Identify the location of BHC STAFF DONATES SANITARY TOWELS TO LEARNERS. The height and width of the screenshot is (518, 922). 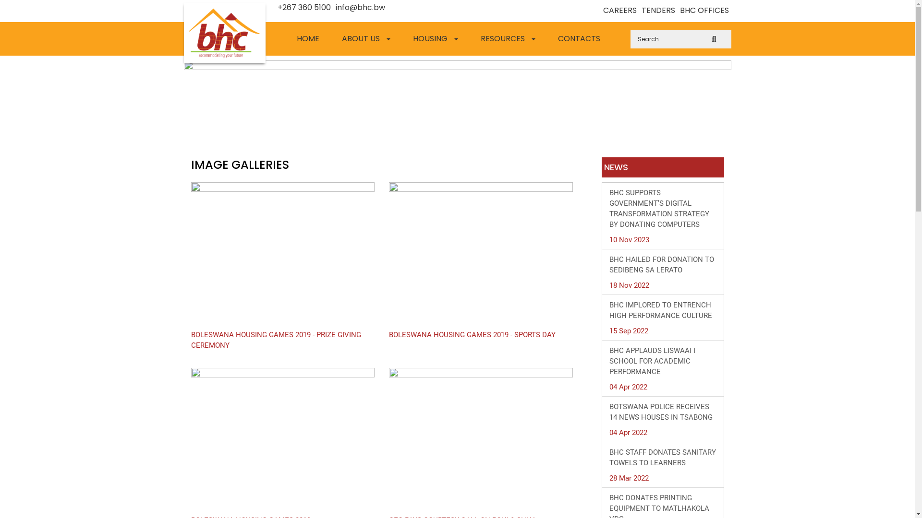
(663, 458).